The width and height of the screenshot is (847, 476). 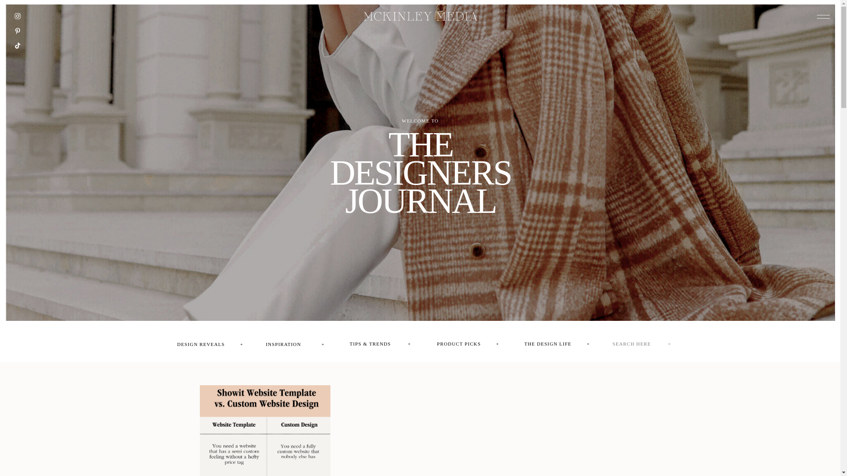 I want to click on THE DESIGNERS JOURNAL, so click(x=421, y=160).